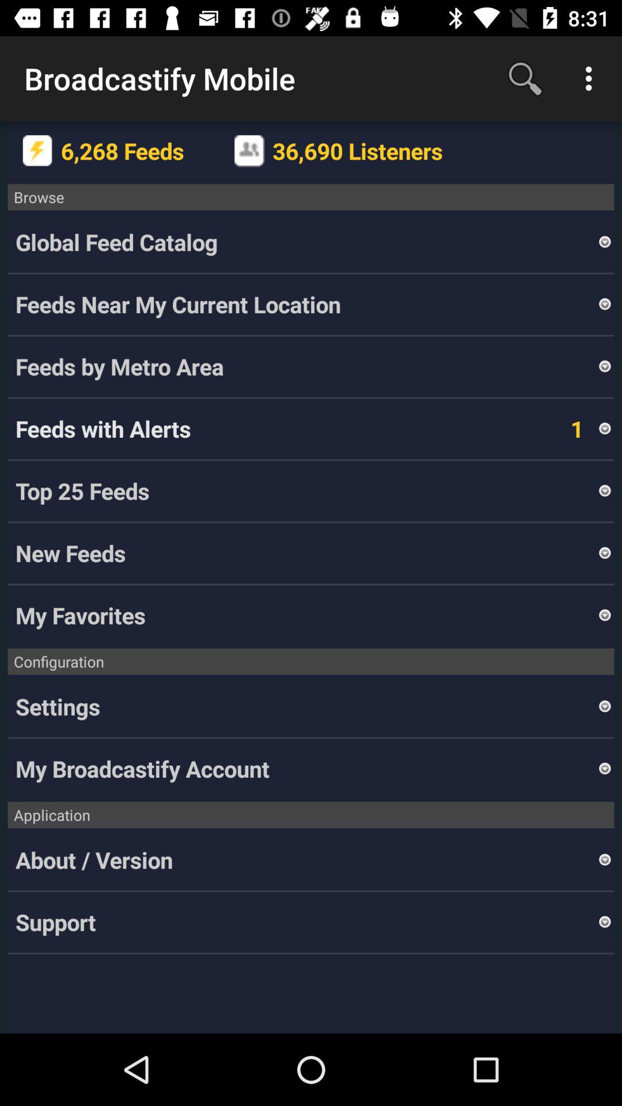 The width and height of the screenshot is (622, 1106). I want to click on click the icon to the right of the broadcastify mobile, so click(525, 78).